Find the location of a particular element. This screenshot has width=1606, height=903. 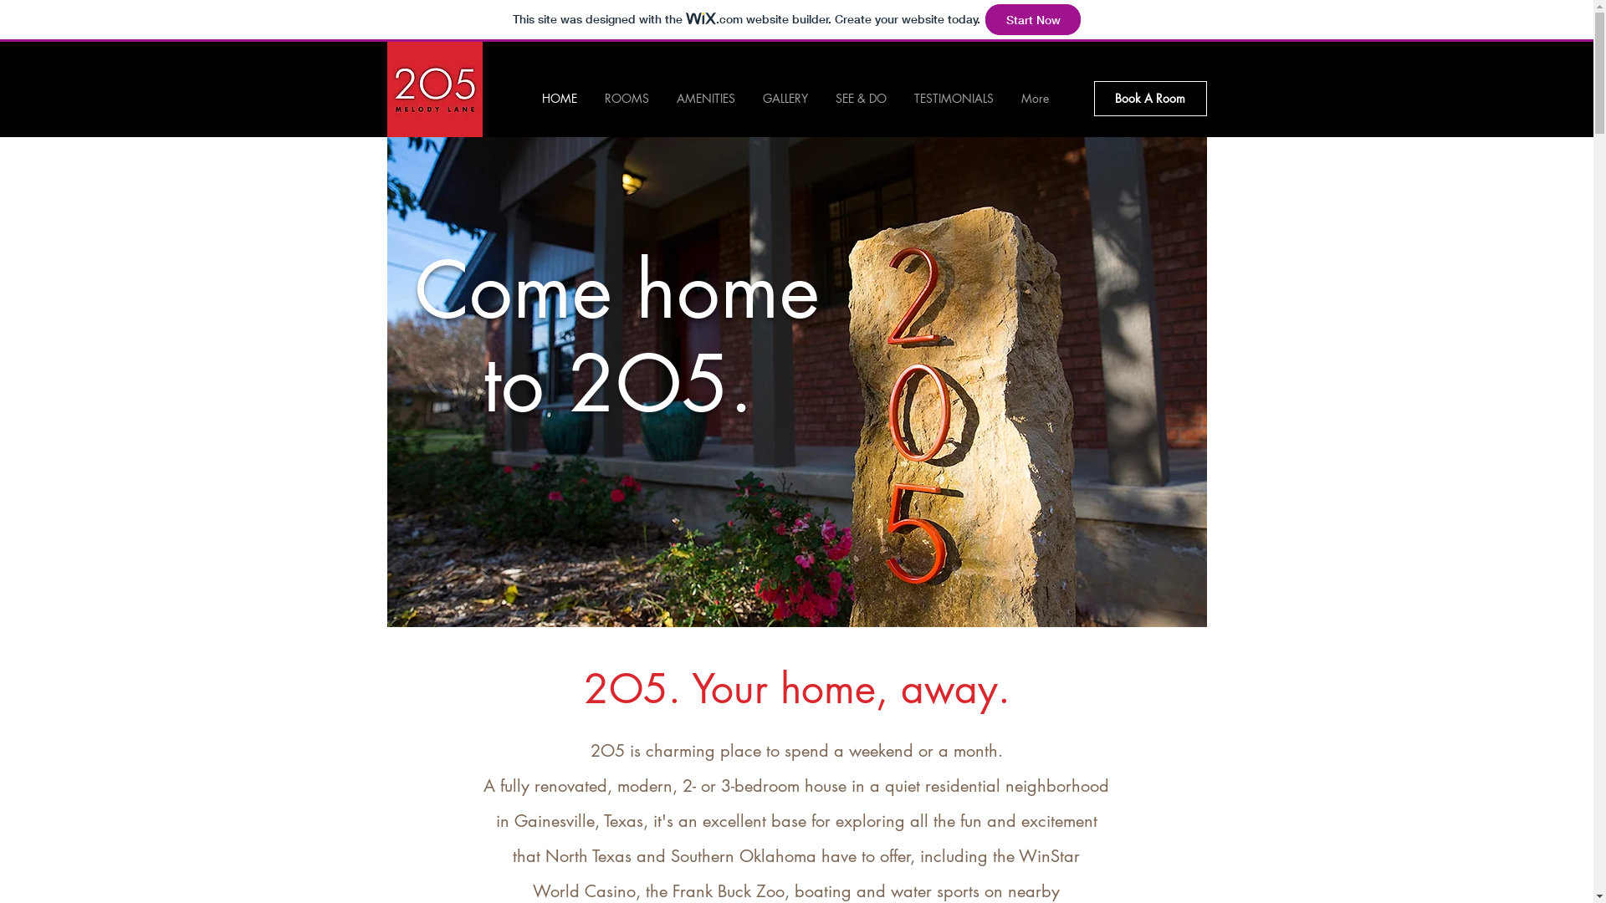

AMENITIES is located at coordinates (706, 99).